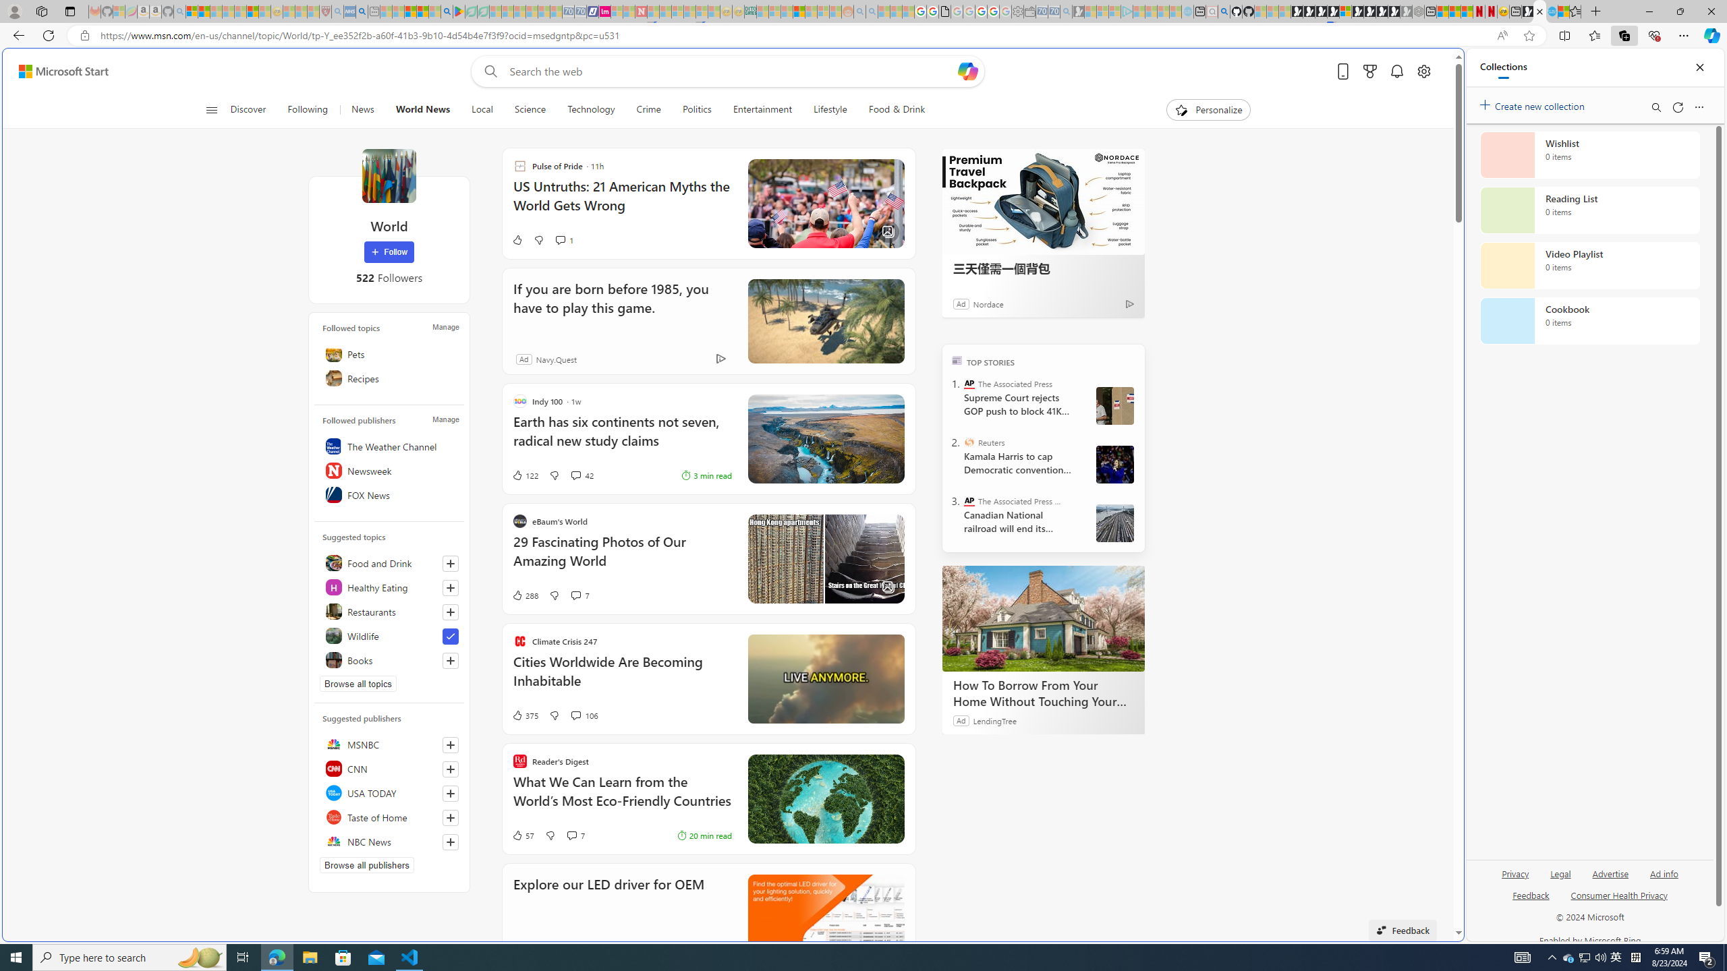 The height and width of the screenshot is (971, 1727). I want to click on Search or enter web address, so click(1094, 129).